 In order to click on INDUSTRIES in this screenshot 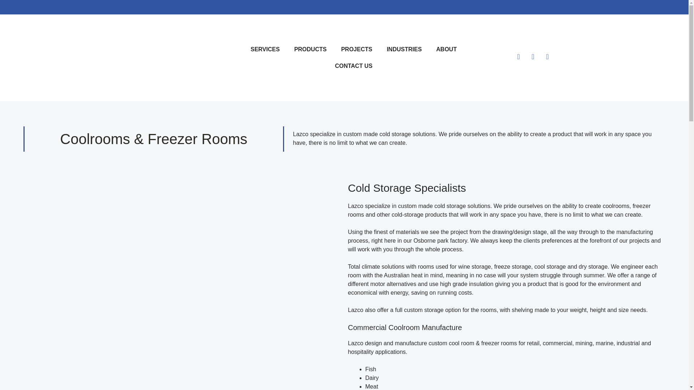, I will do `click(404, 49)`.